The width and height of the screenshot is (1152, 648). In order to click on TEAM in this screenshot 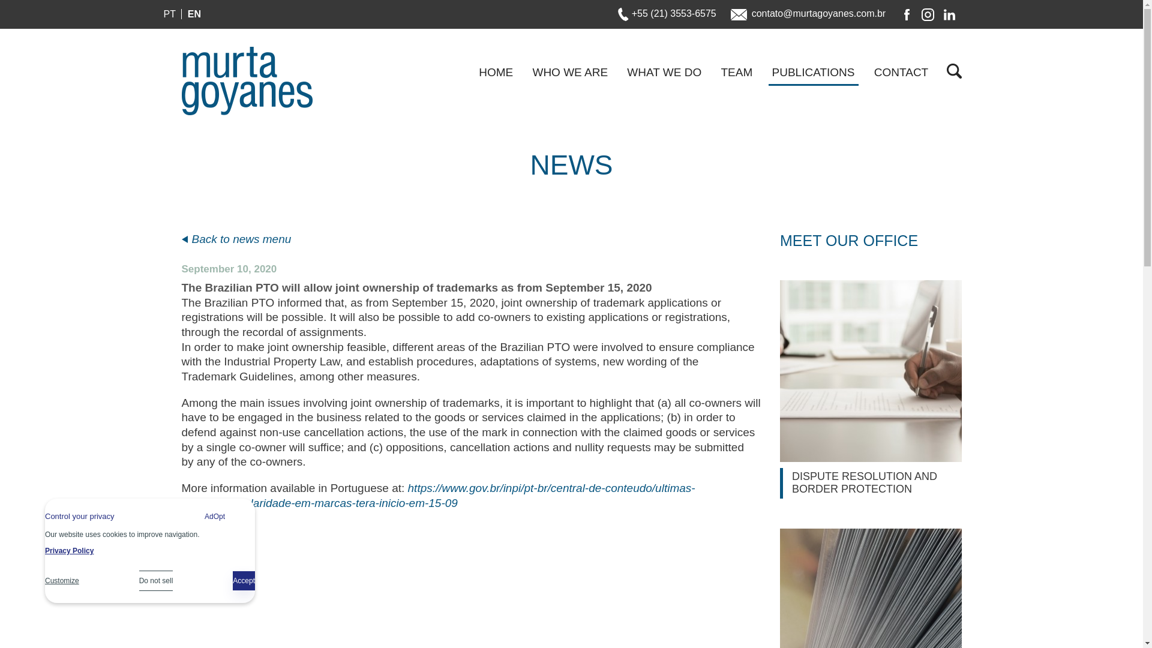, I will do `click(736, 76)`.